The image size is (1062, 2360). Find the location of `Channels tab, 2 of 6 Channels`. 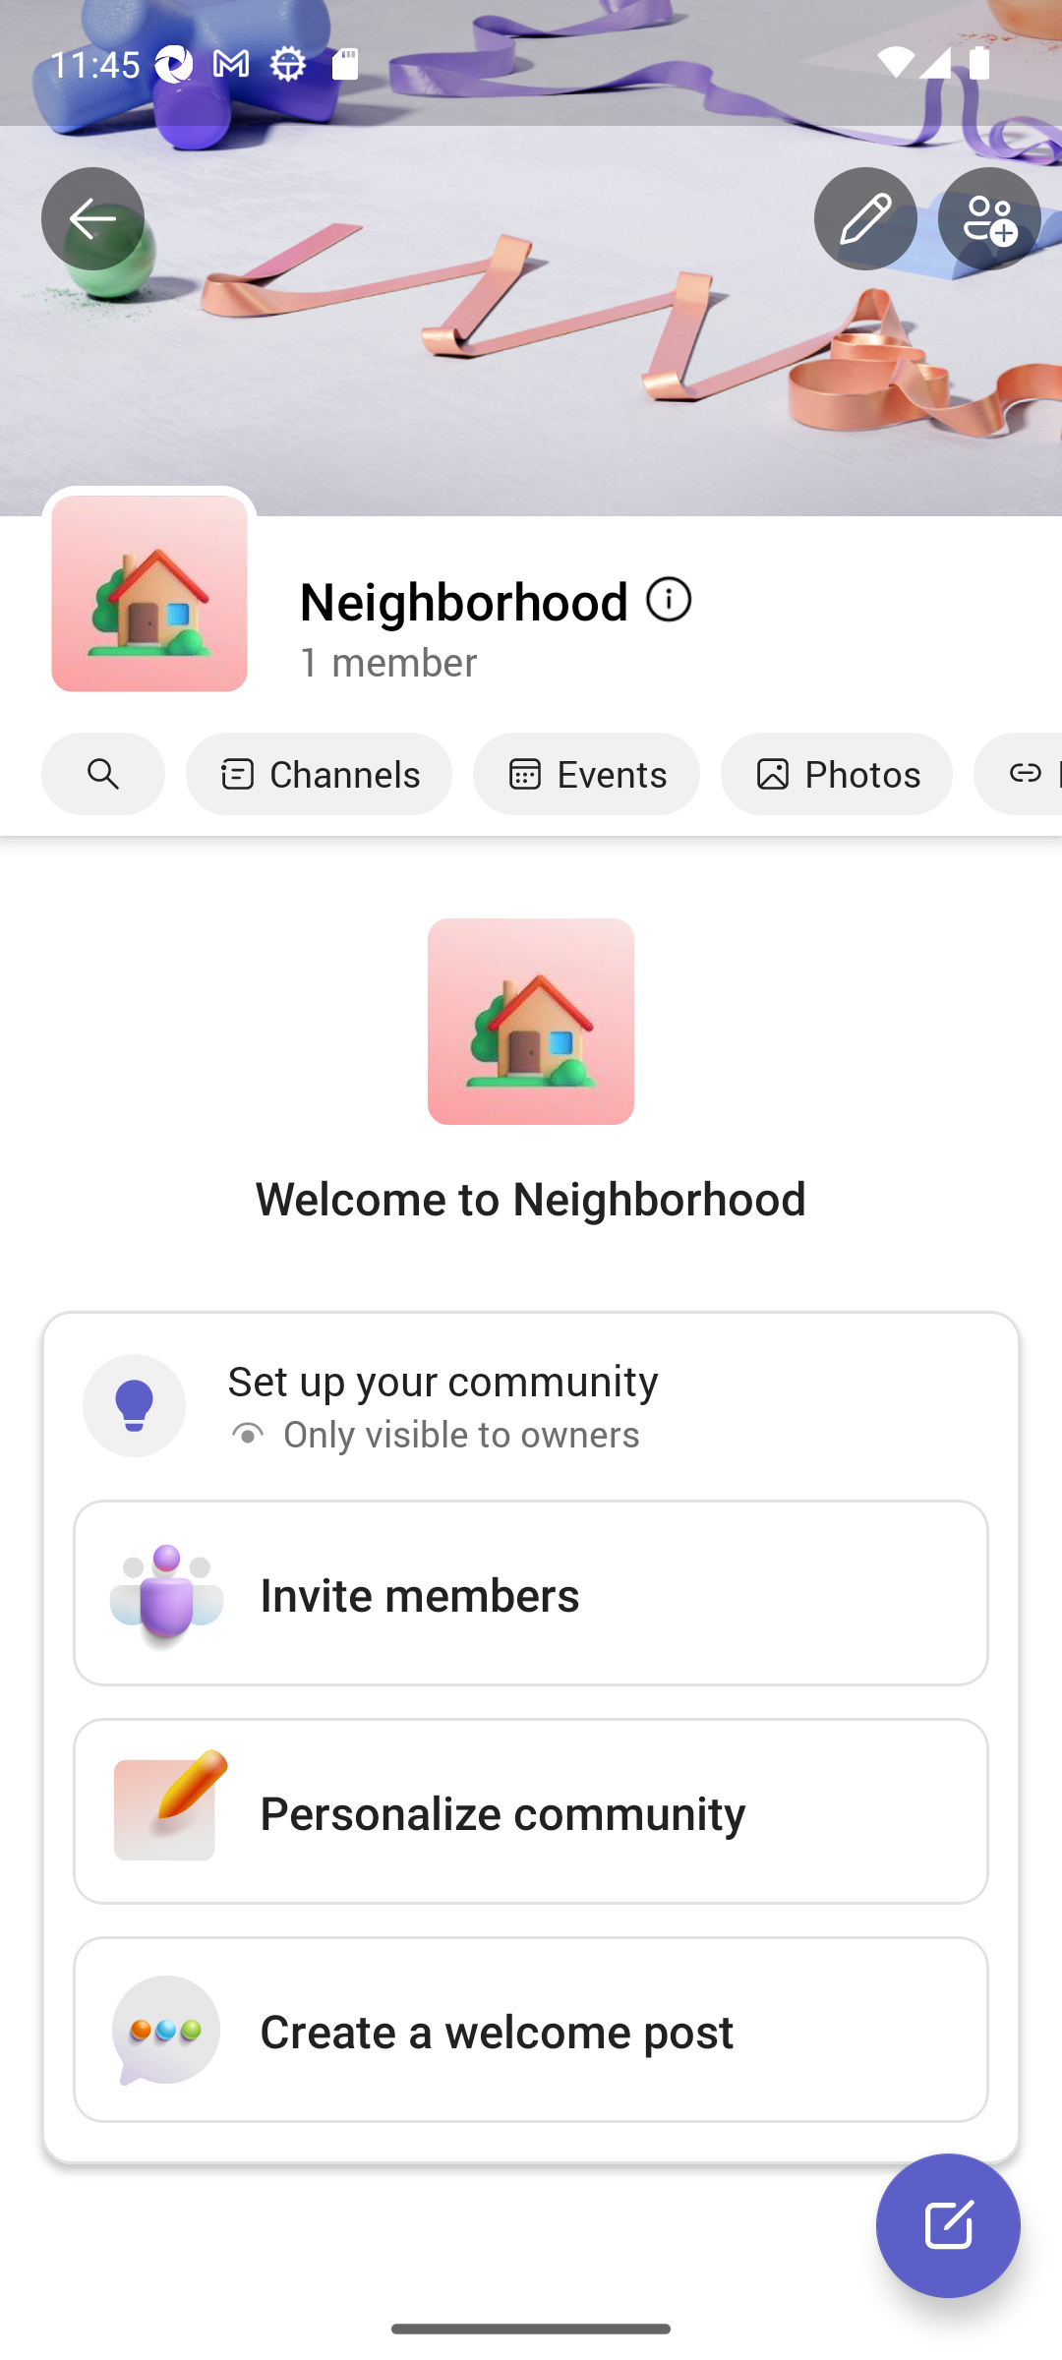

Channels tab, 2 of 6 Channels is located at coordinates (319, 773).